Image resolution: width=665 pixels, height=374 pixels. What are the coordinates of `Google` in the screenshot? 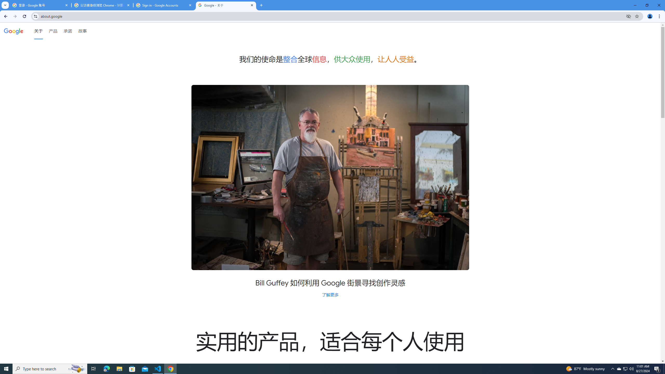 It's located at (14, 31).